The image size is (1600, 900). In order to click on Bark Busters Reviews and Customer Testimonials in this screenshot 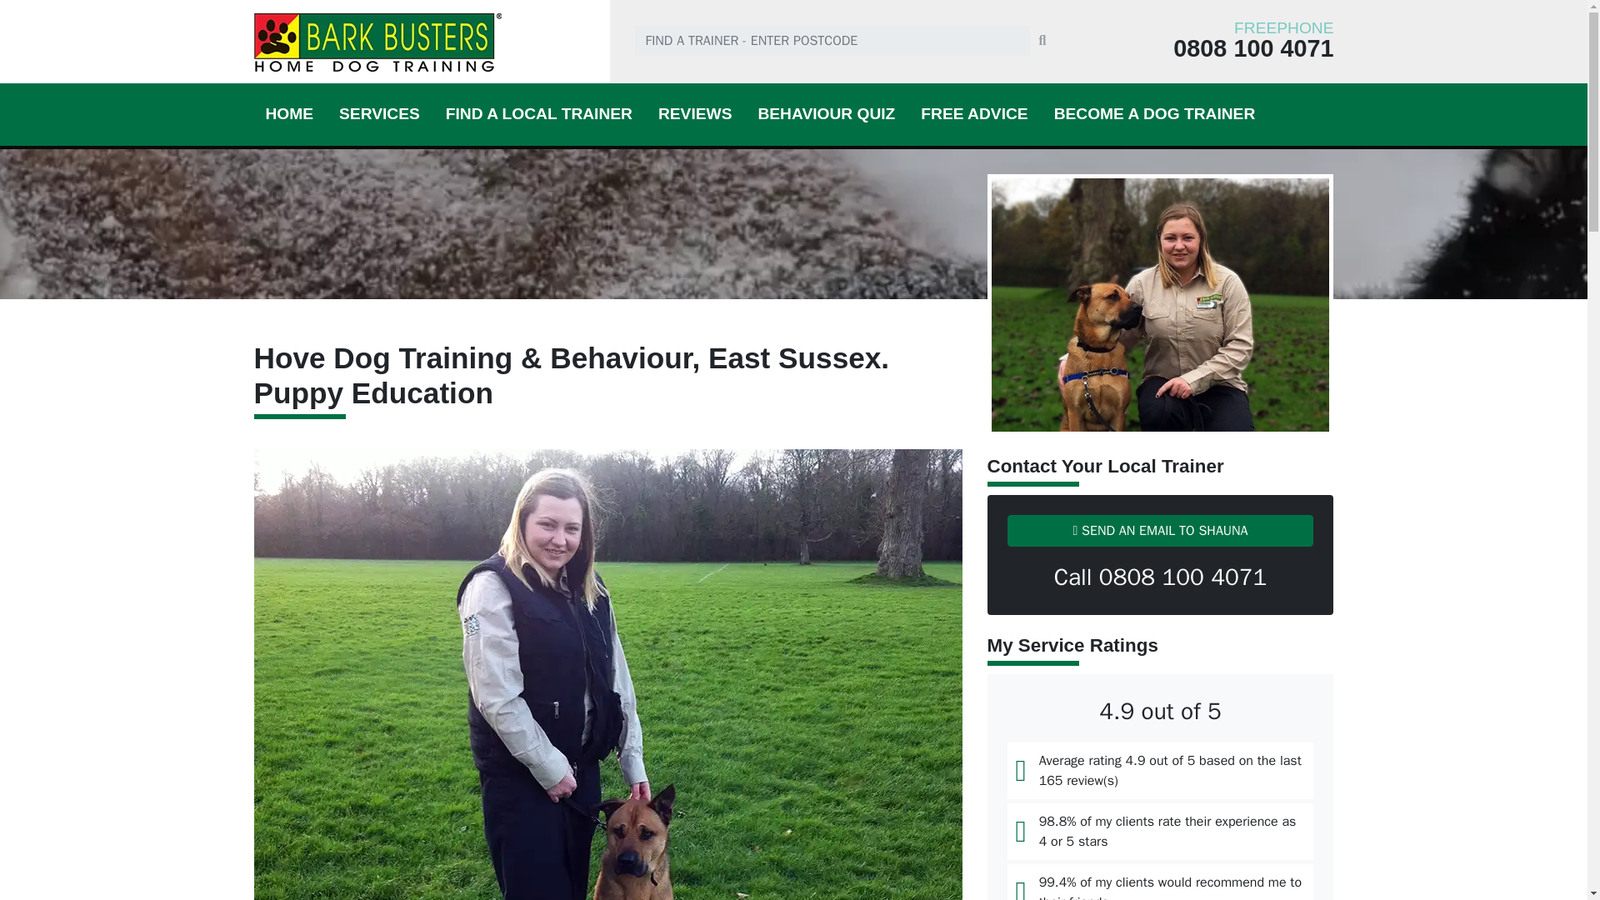, I will do `click(695, 113)`.